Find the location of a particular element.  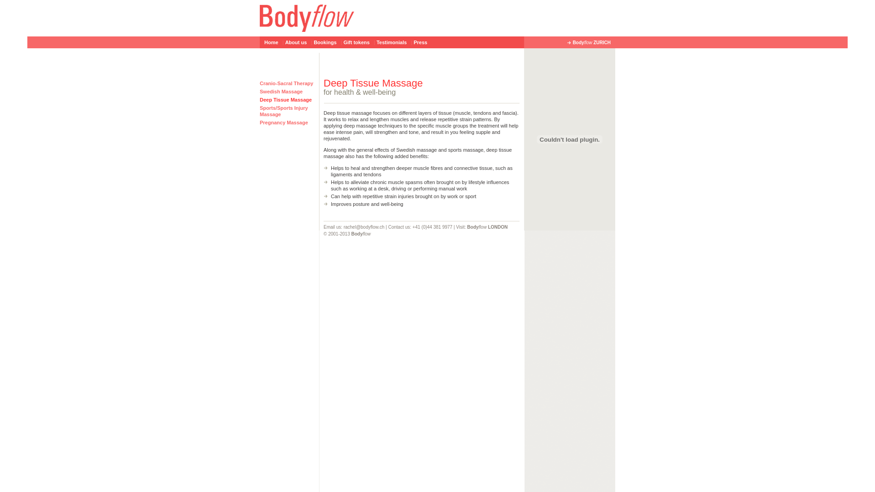

Testimonials is located at coordinates (391, 42).